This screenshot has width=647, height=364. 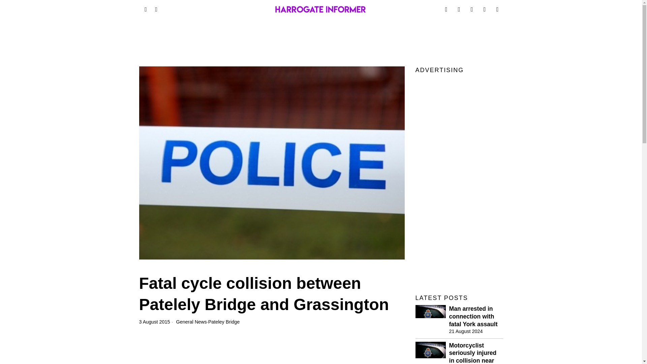 What do you see at coordinates (154, 322) in the screenshot?
I see `03 Aug, 2015 09:55:56` at bounding box center [154, 322].